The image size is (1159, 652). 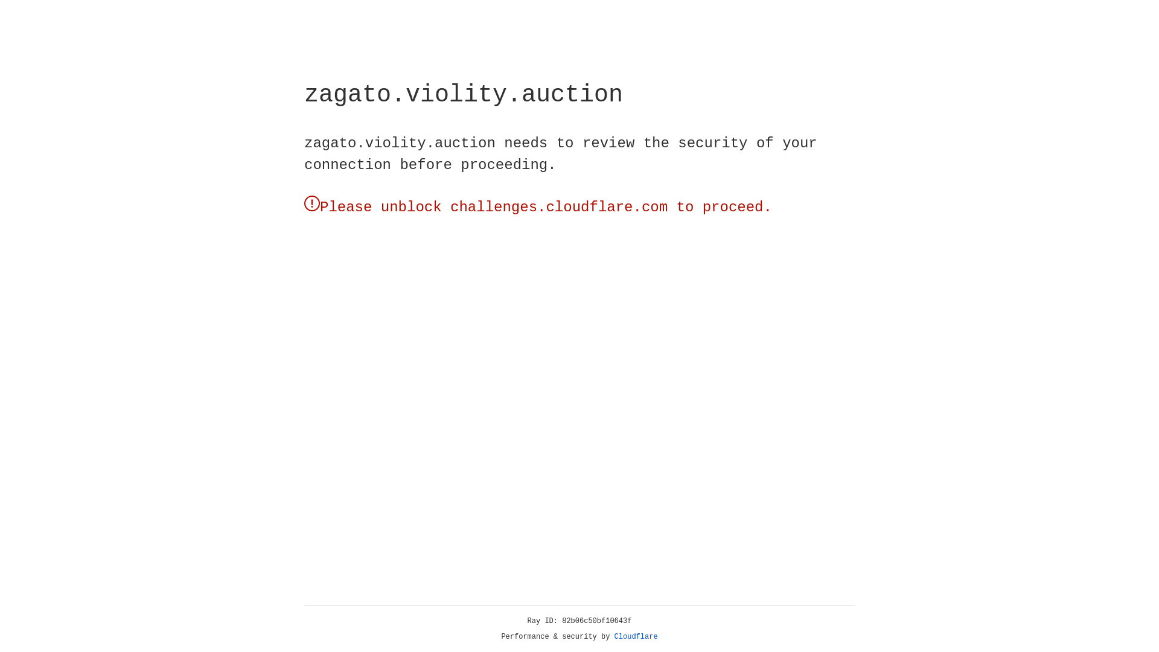 What do you see at coordinates (132, 86) in the screenshot?
I see `Cloudflare` at bounding box center [132, 86].